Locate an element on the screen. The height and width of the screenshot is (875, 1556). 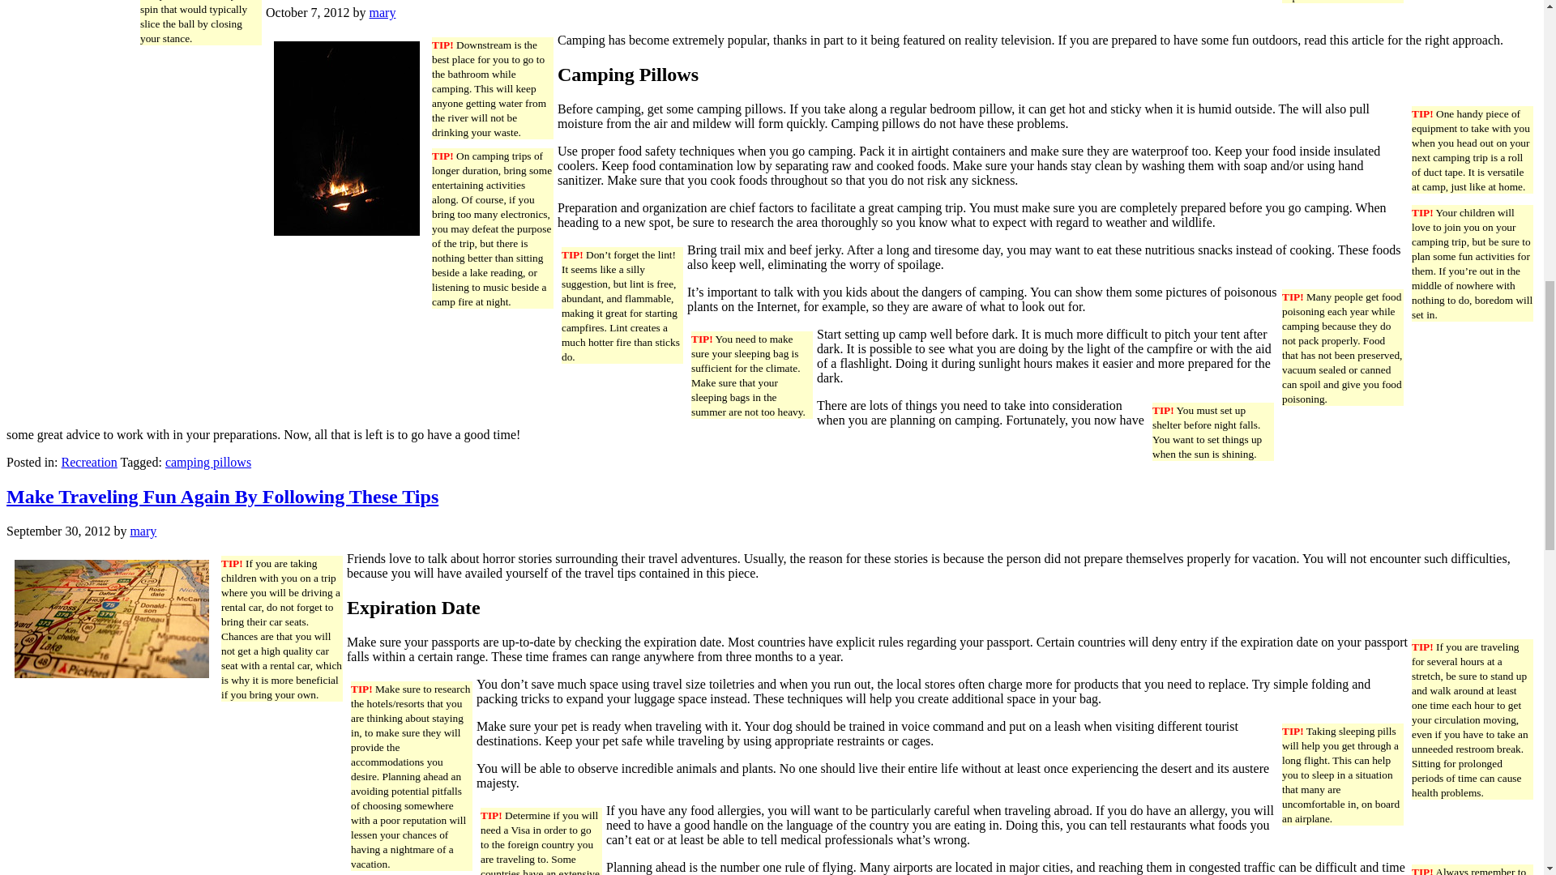
mary is located at coordinates (383, 11).